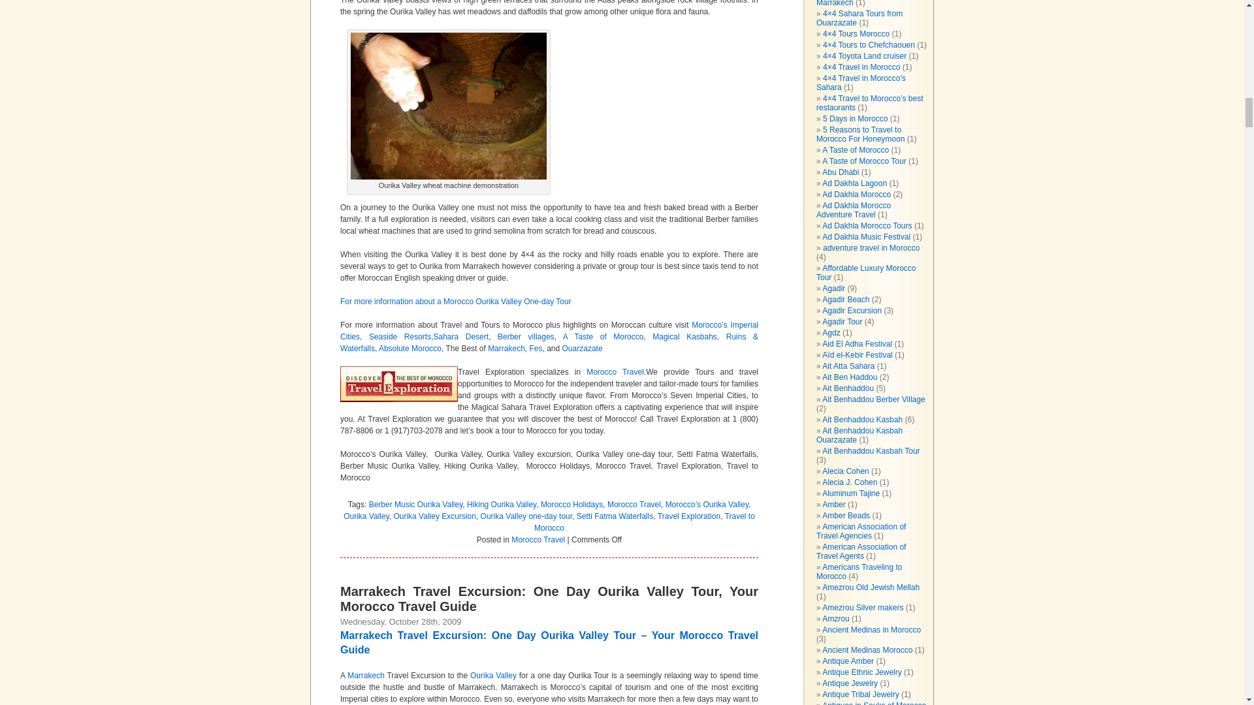 The width and height of the screenshot is (1254, 705). I want to click on travel-exploration-signature-logo-link13, so click(398, 384).